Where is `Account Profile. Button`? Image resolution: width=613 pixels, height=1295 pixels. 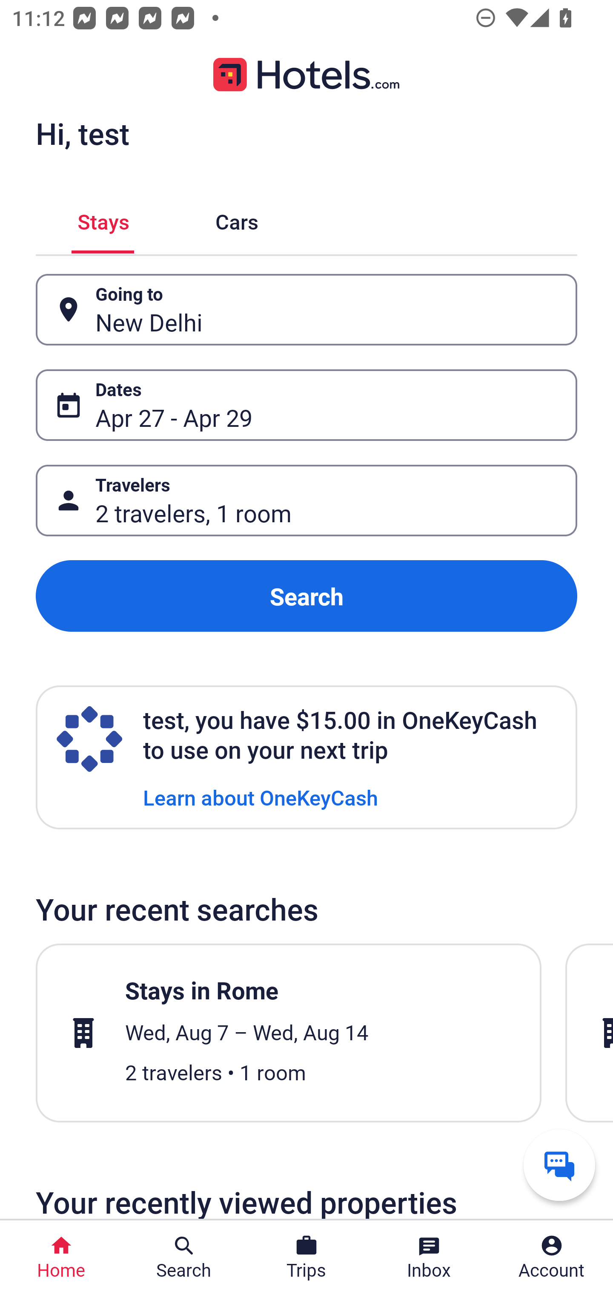
Account Profile. Button is located at coordinates (552, 1258).